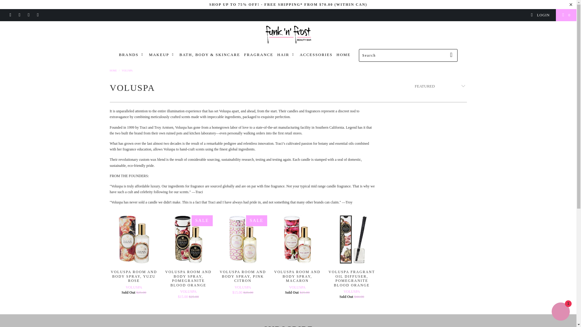 The image size is (581, 327). I want to click on www.funknfrost.com, so click(113, 70).